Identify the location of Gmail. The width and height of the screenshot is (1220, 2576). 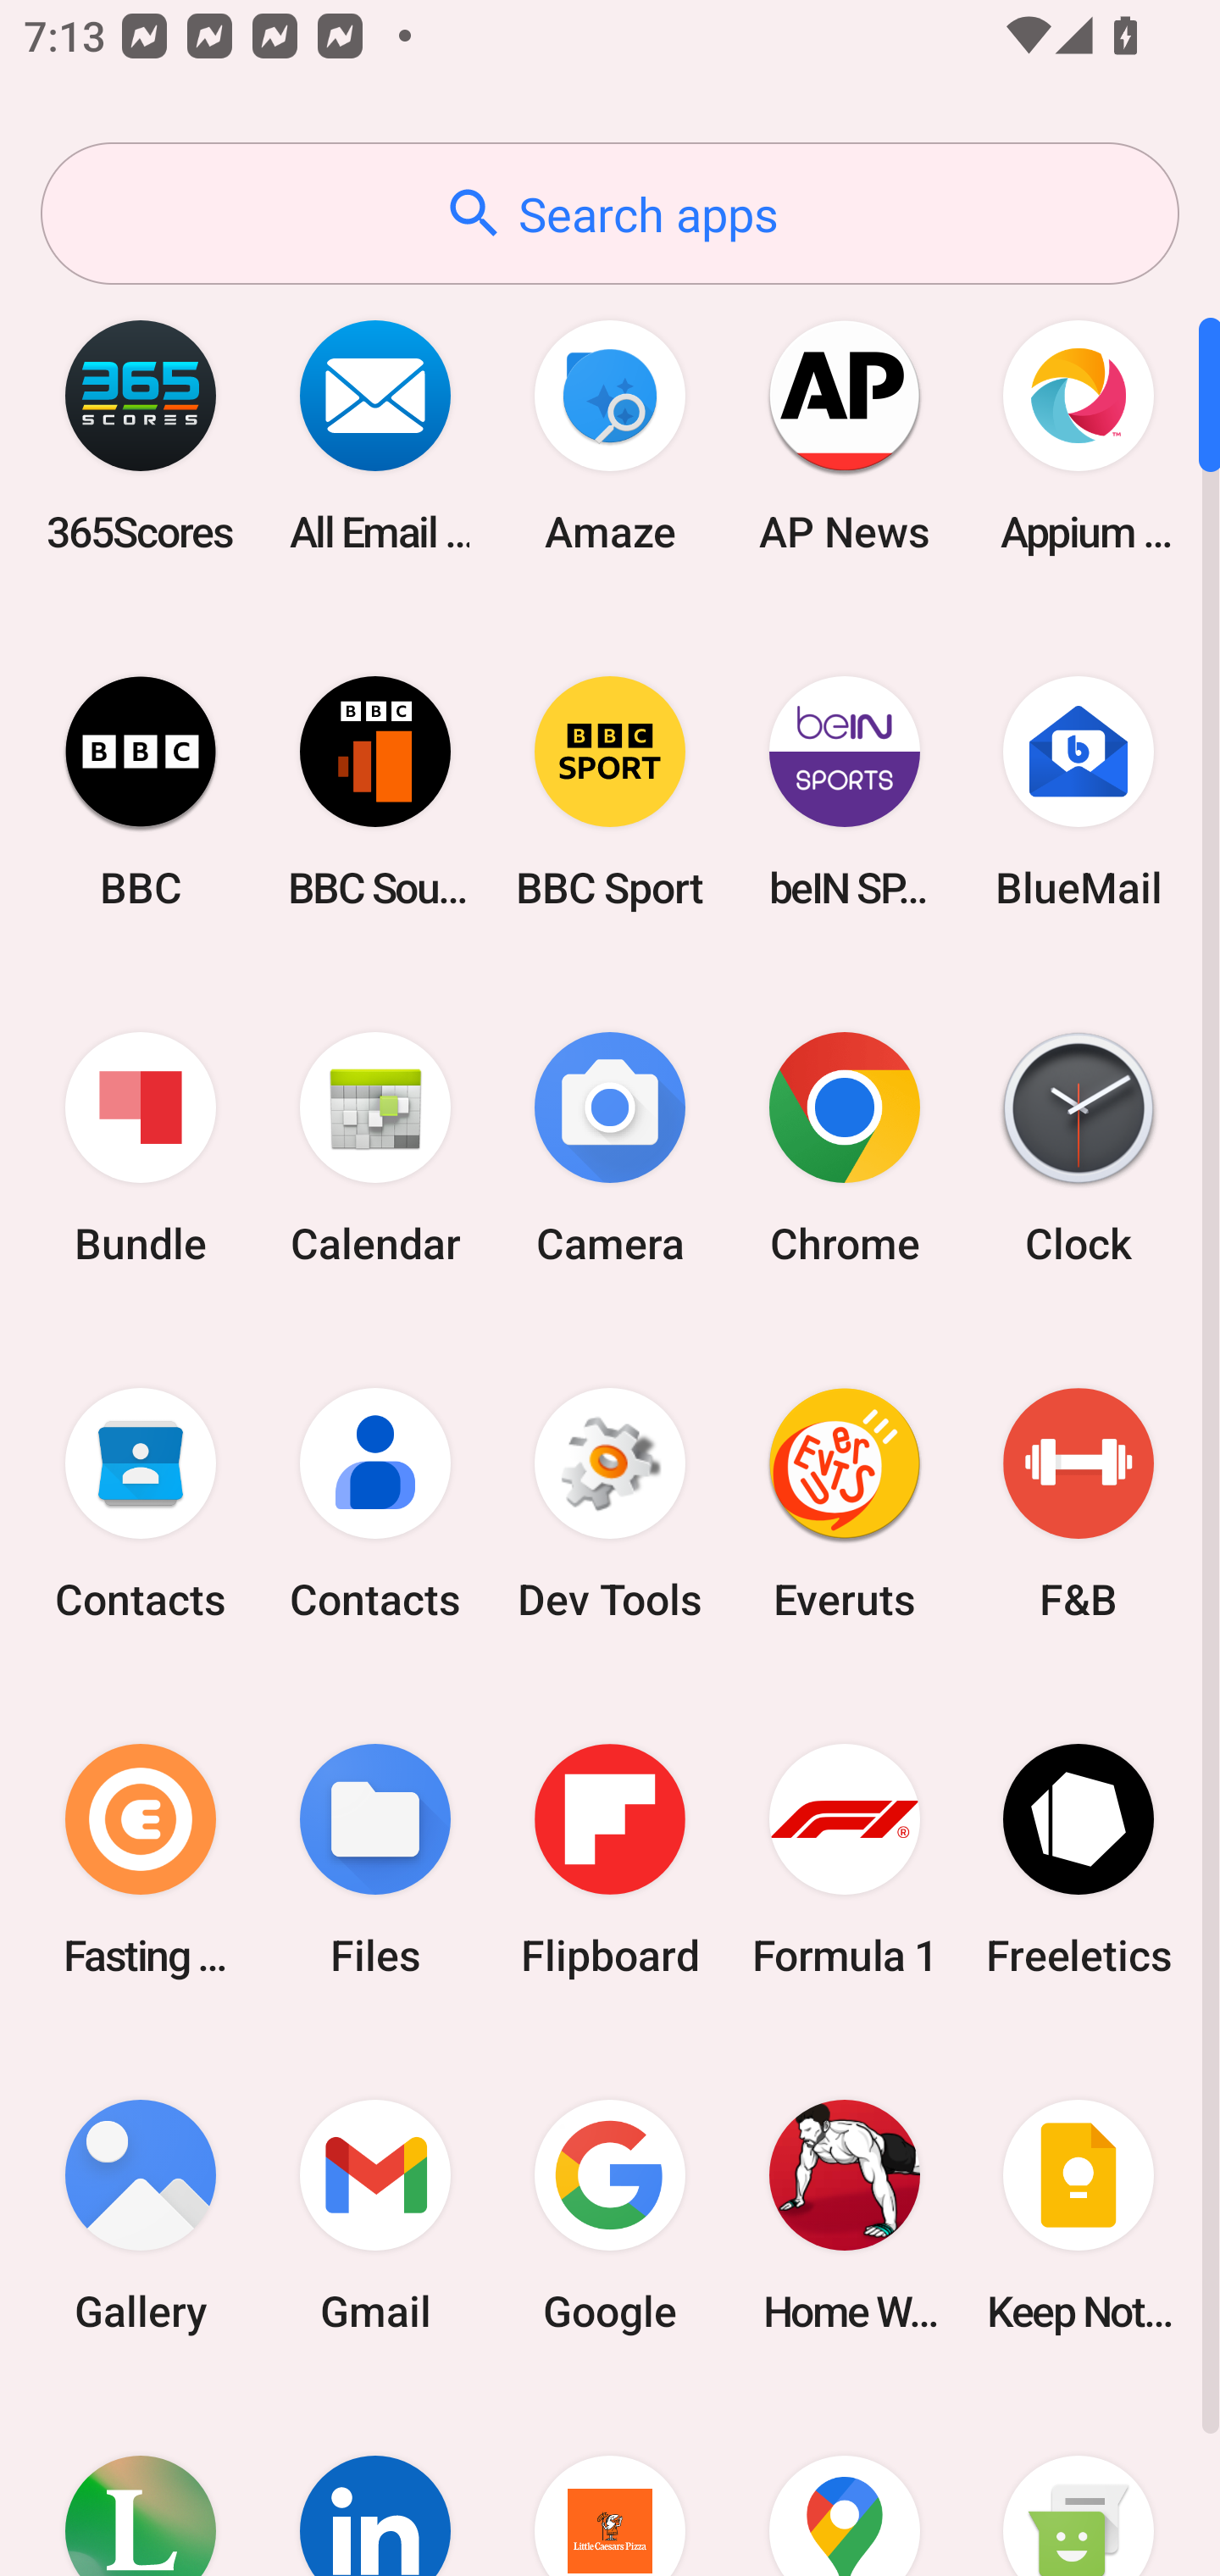
(375, 2215).